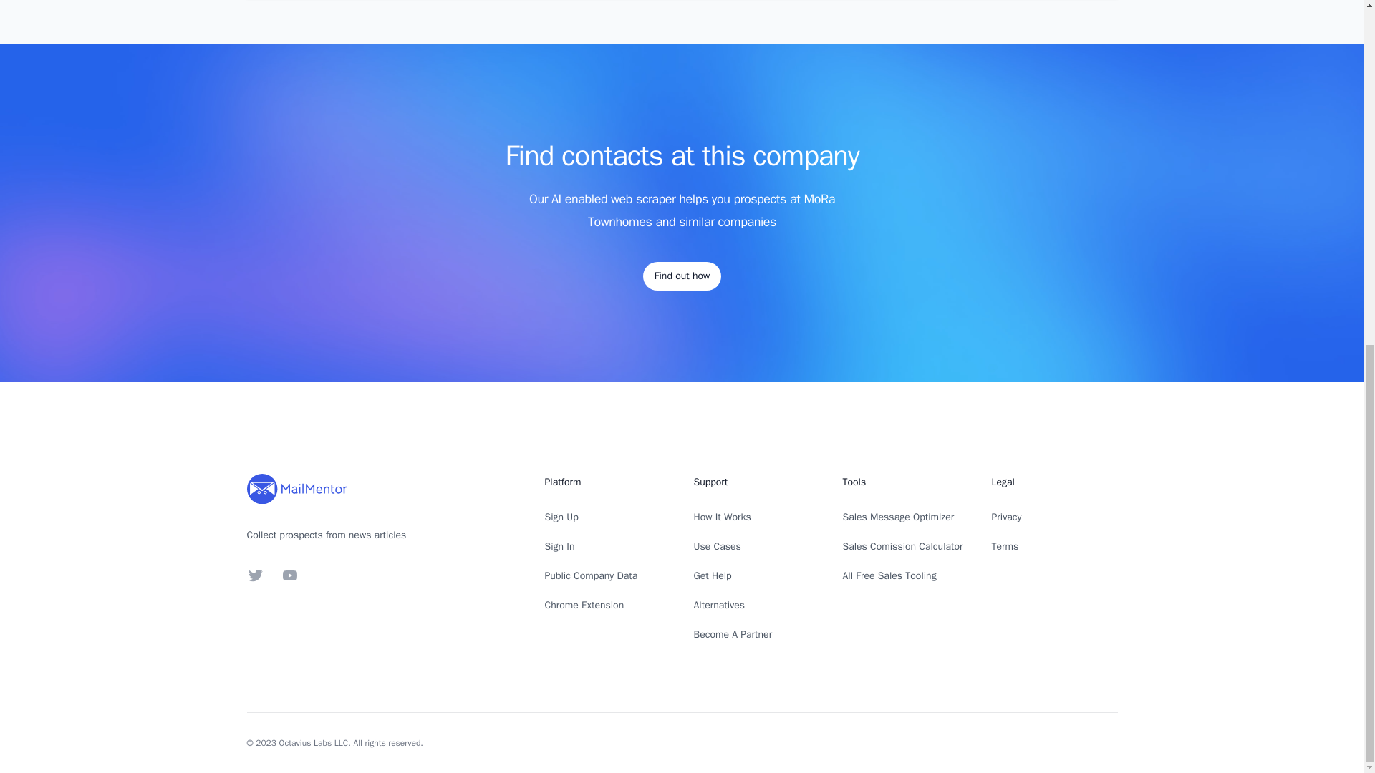  Describe the element at coordinates (559, 546) in the screenshot. I see `Sign In` at that location.